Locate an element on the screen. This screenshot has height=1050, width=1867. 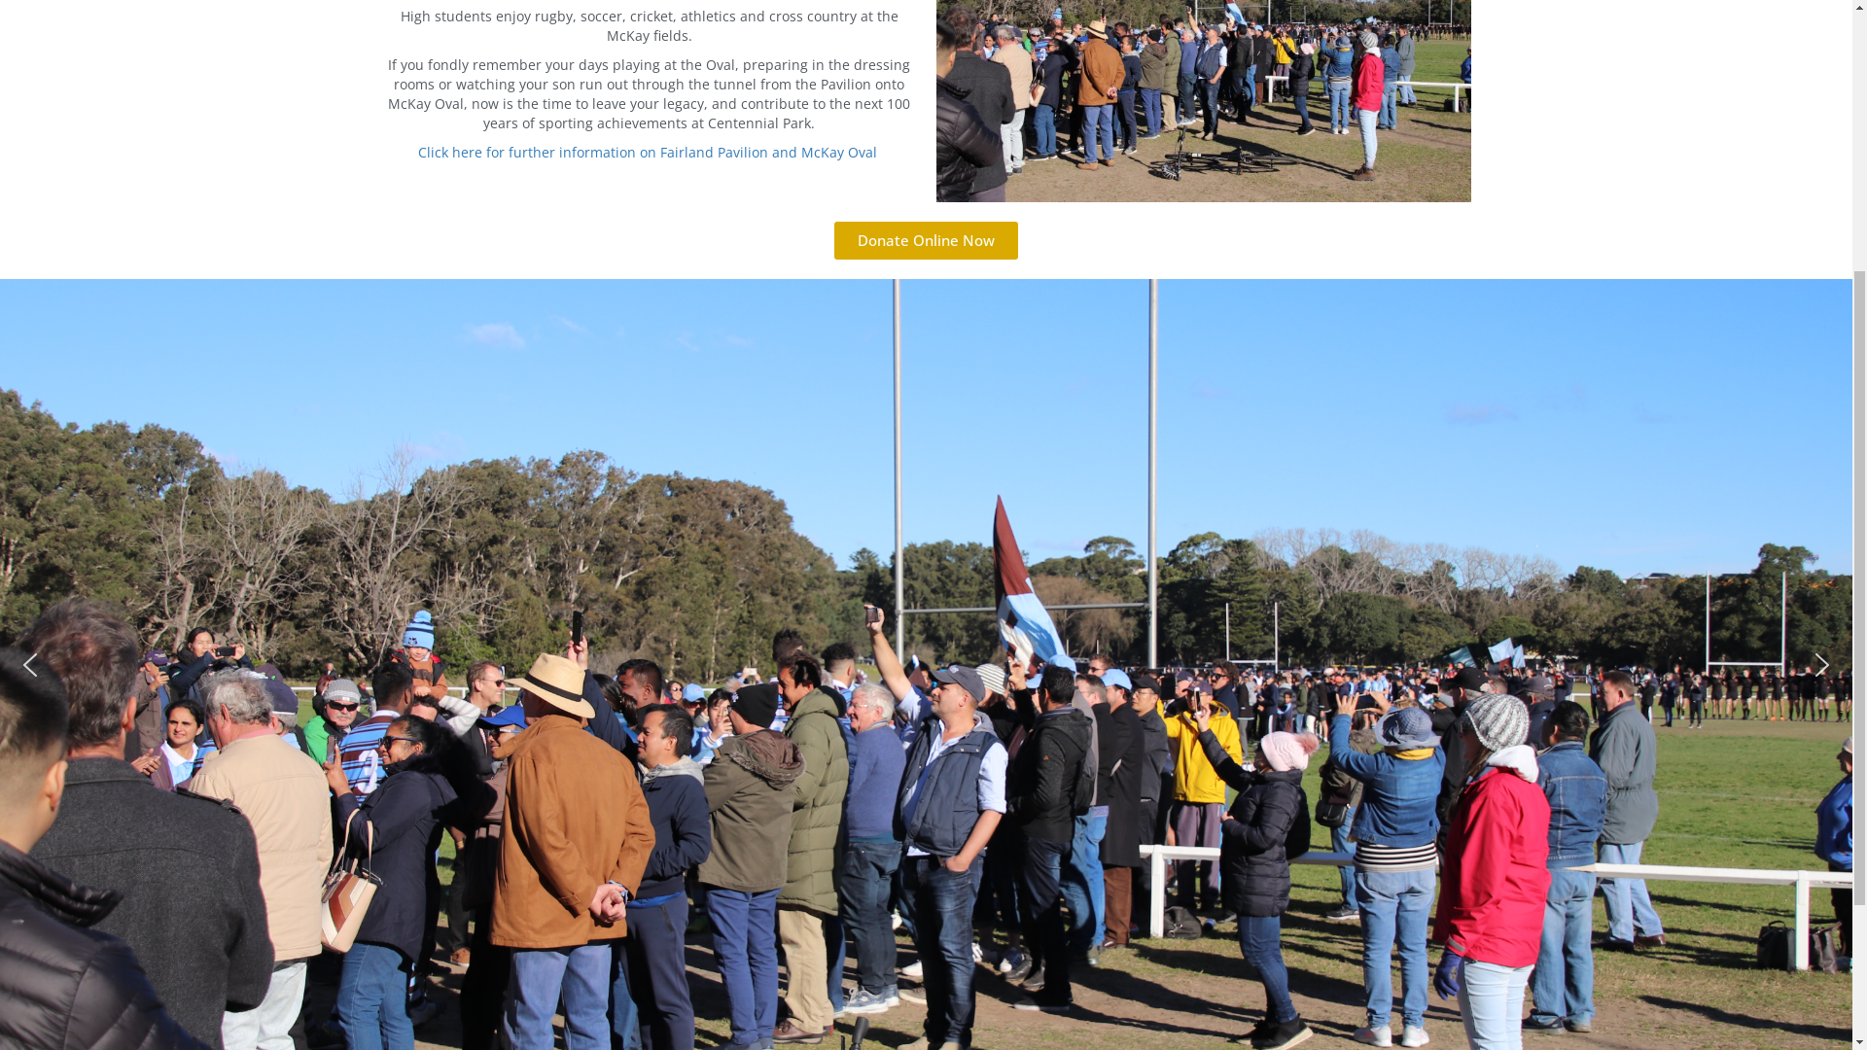
SUPPORT US is located at coordinates (1021, 100).